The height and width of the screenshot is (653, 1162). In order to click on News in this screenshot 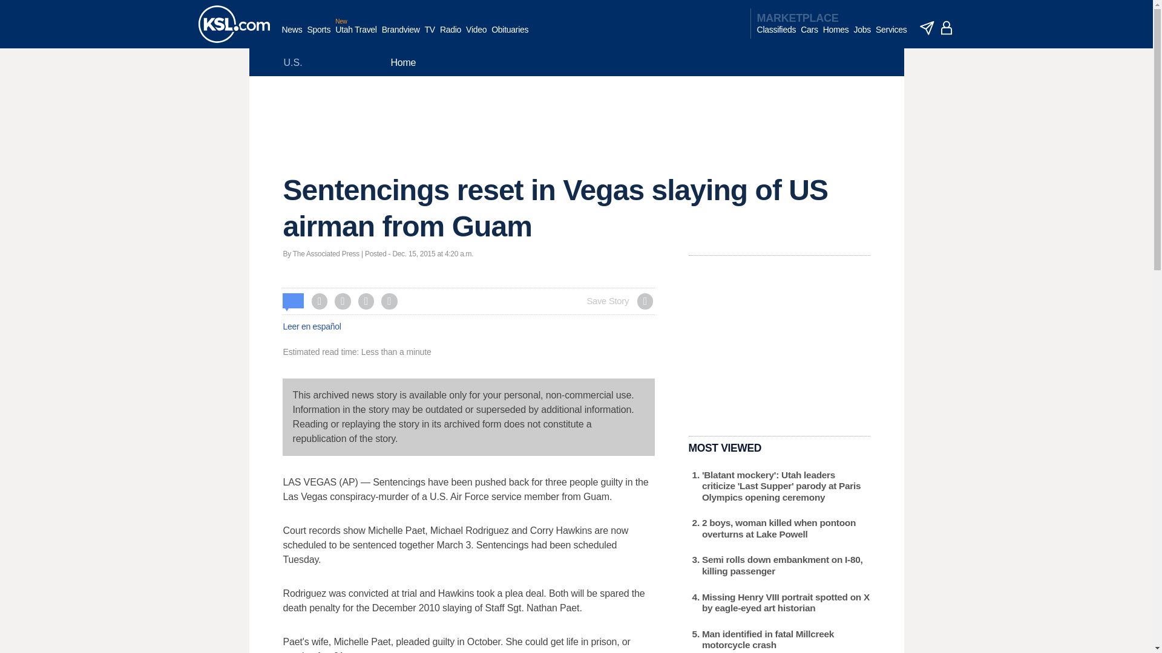, I will do `click(292, 36)`.